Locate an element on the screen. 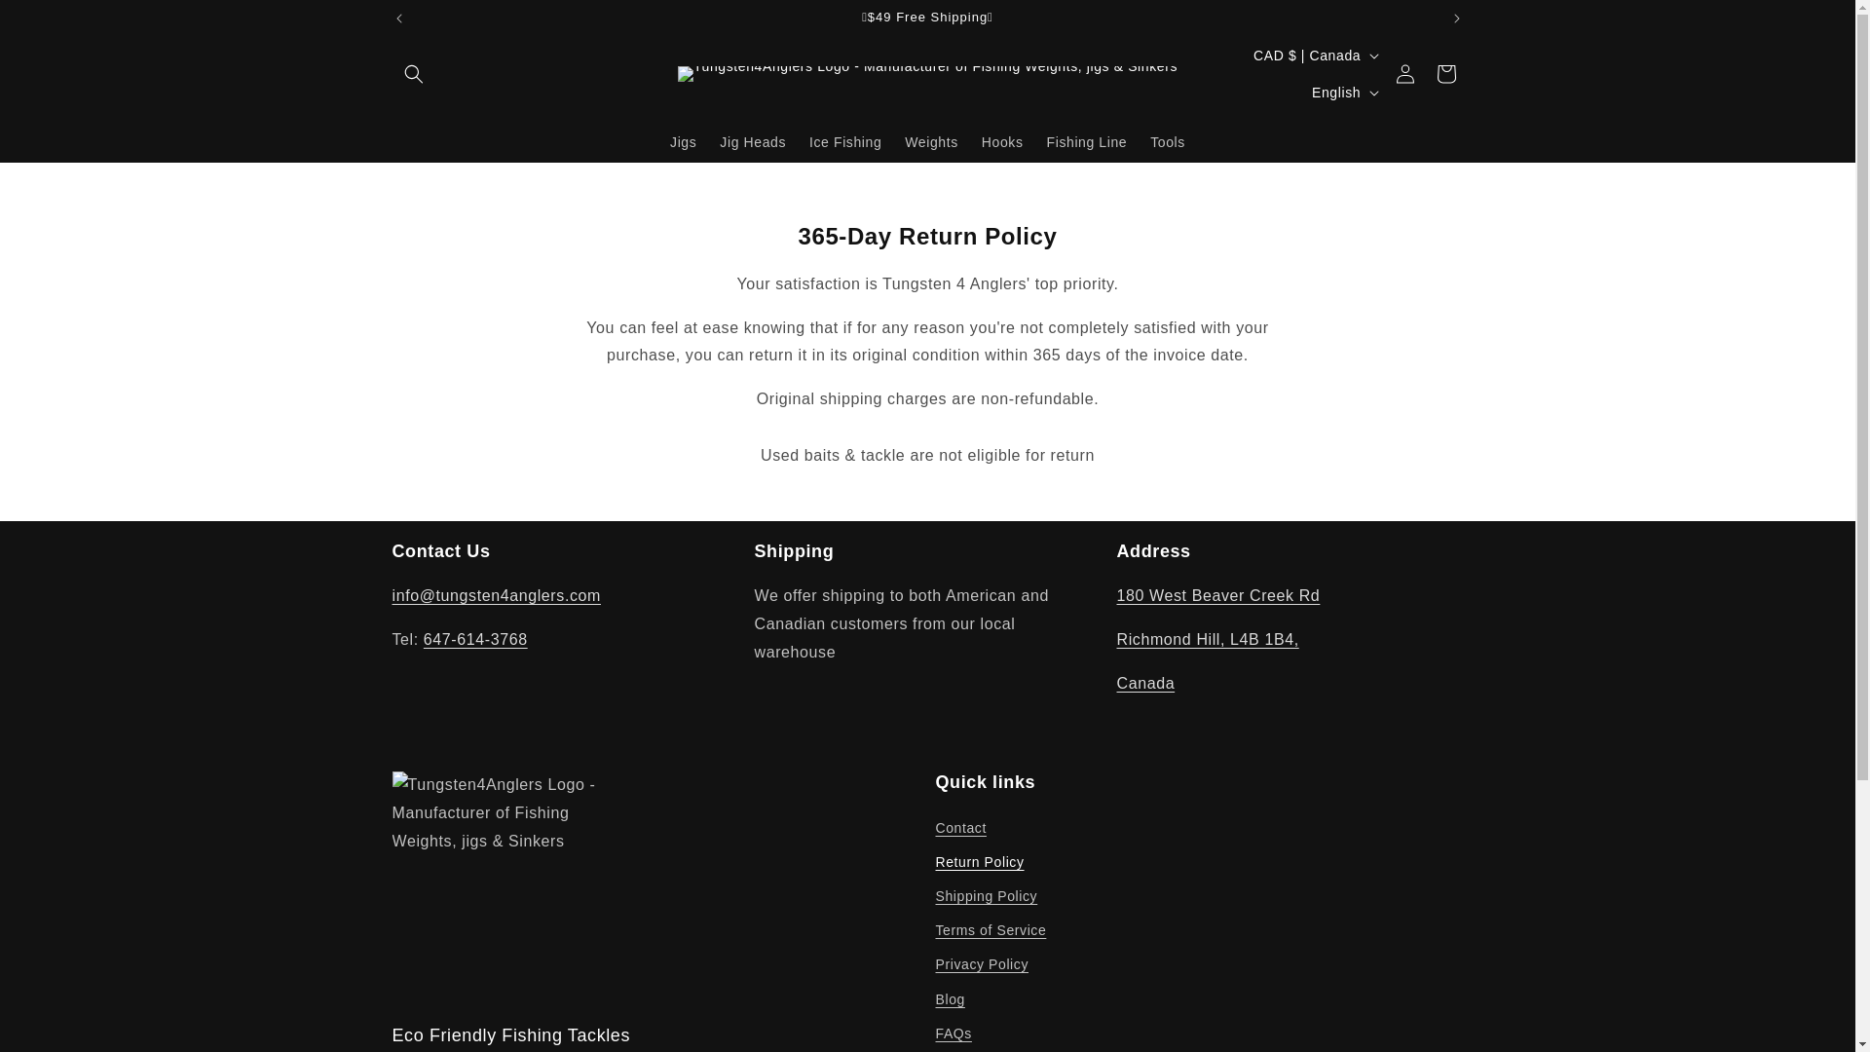 The image size is (1870, 1052). English is located at coordinates (1343, 92).